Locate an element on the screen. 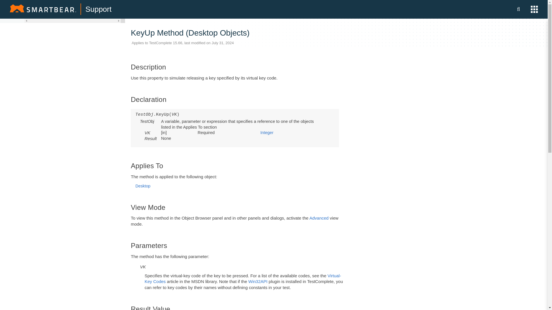 The height and width of the screenshot is (310, 552). Advanced is located at coordinates (319, 218).